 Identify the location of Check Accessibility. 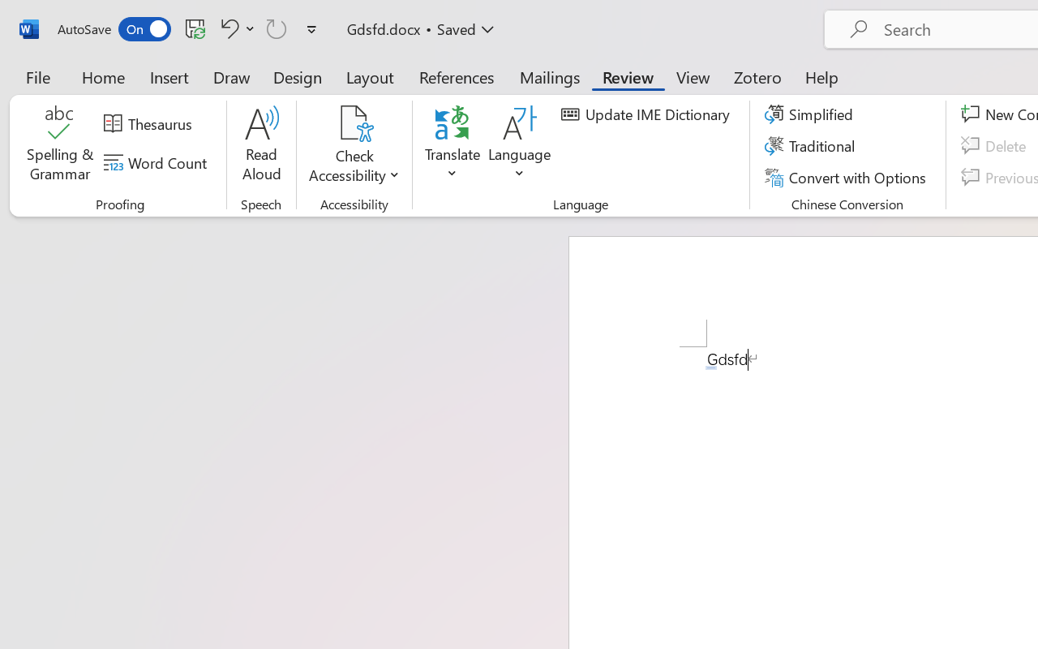
(354, 123).